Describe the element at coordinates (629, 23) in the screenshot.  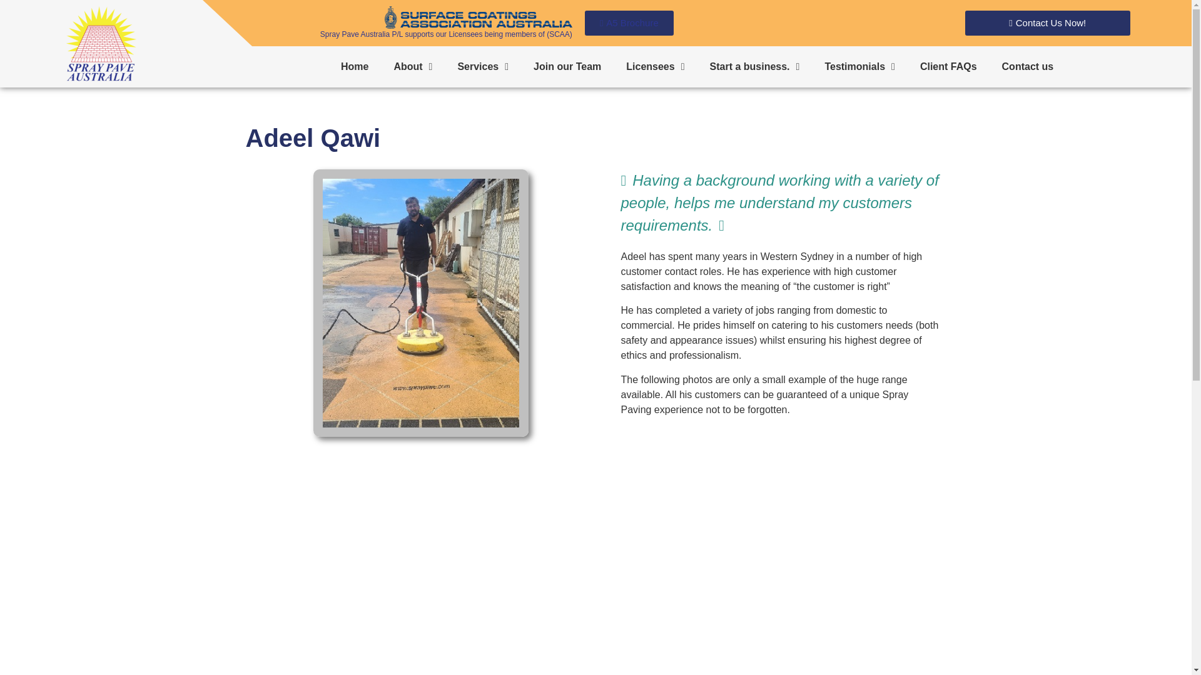
I see `A5 Brochure` at that location.